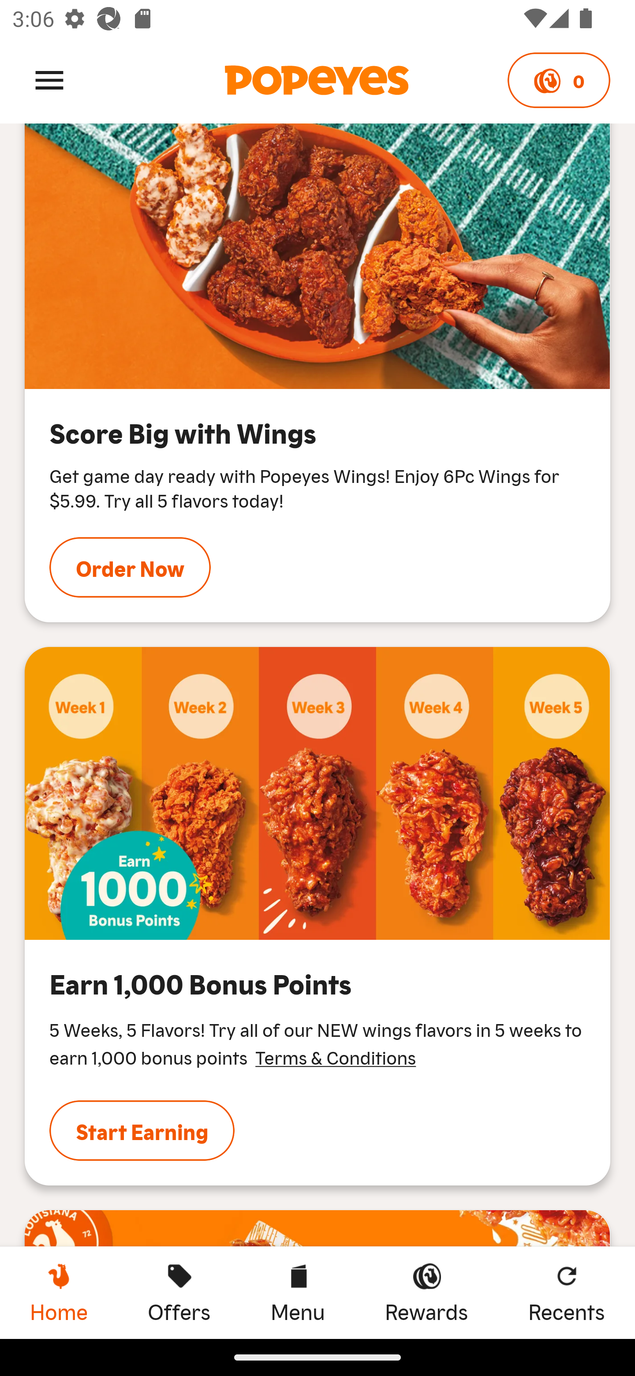 The width and height of the screenshot is (635, 1376). What do you see at coordinates (49, 79) in the screenshot?
I see `Menu ` at bounding box center [49, 79].